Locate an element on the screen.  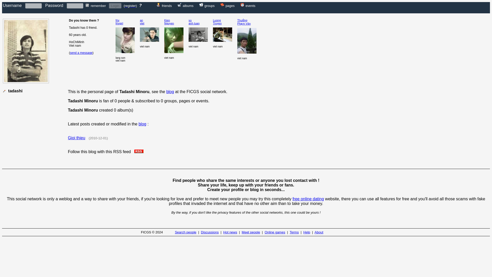
Discussions is located at coordinates (210, 232).